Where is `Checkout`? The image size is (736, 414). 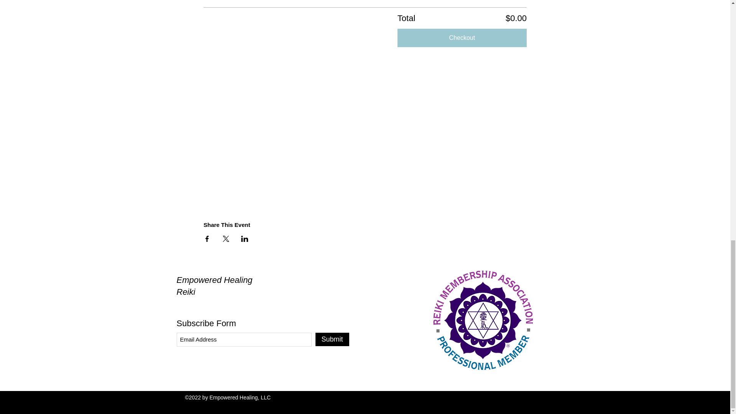 Checkout is located at coordinates (462, 38).